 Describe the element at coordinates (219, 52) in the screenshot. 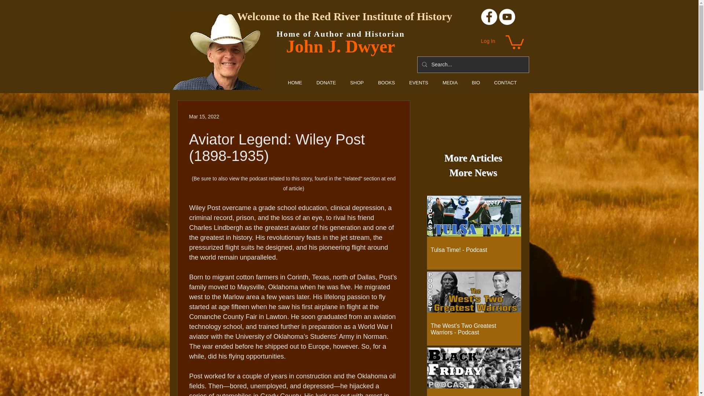

I see `johnDwyerSiteTopper.jpg` at that location.